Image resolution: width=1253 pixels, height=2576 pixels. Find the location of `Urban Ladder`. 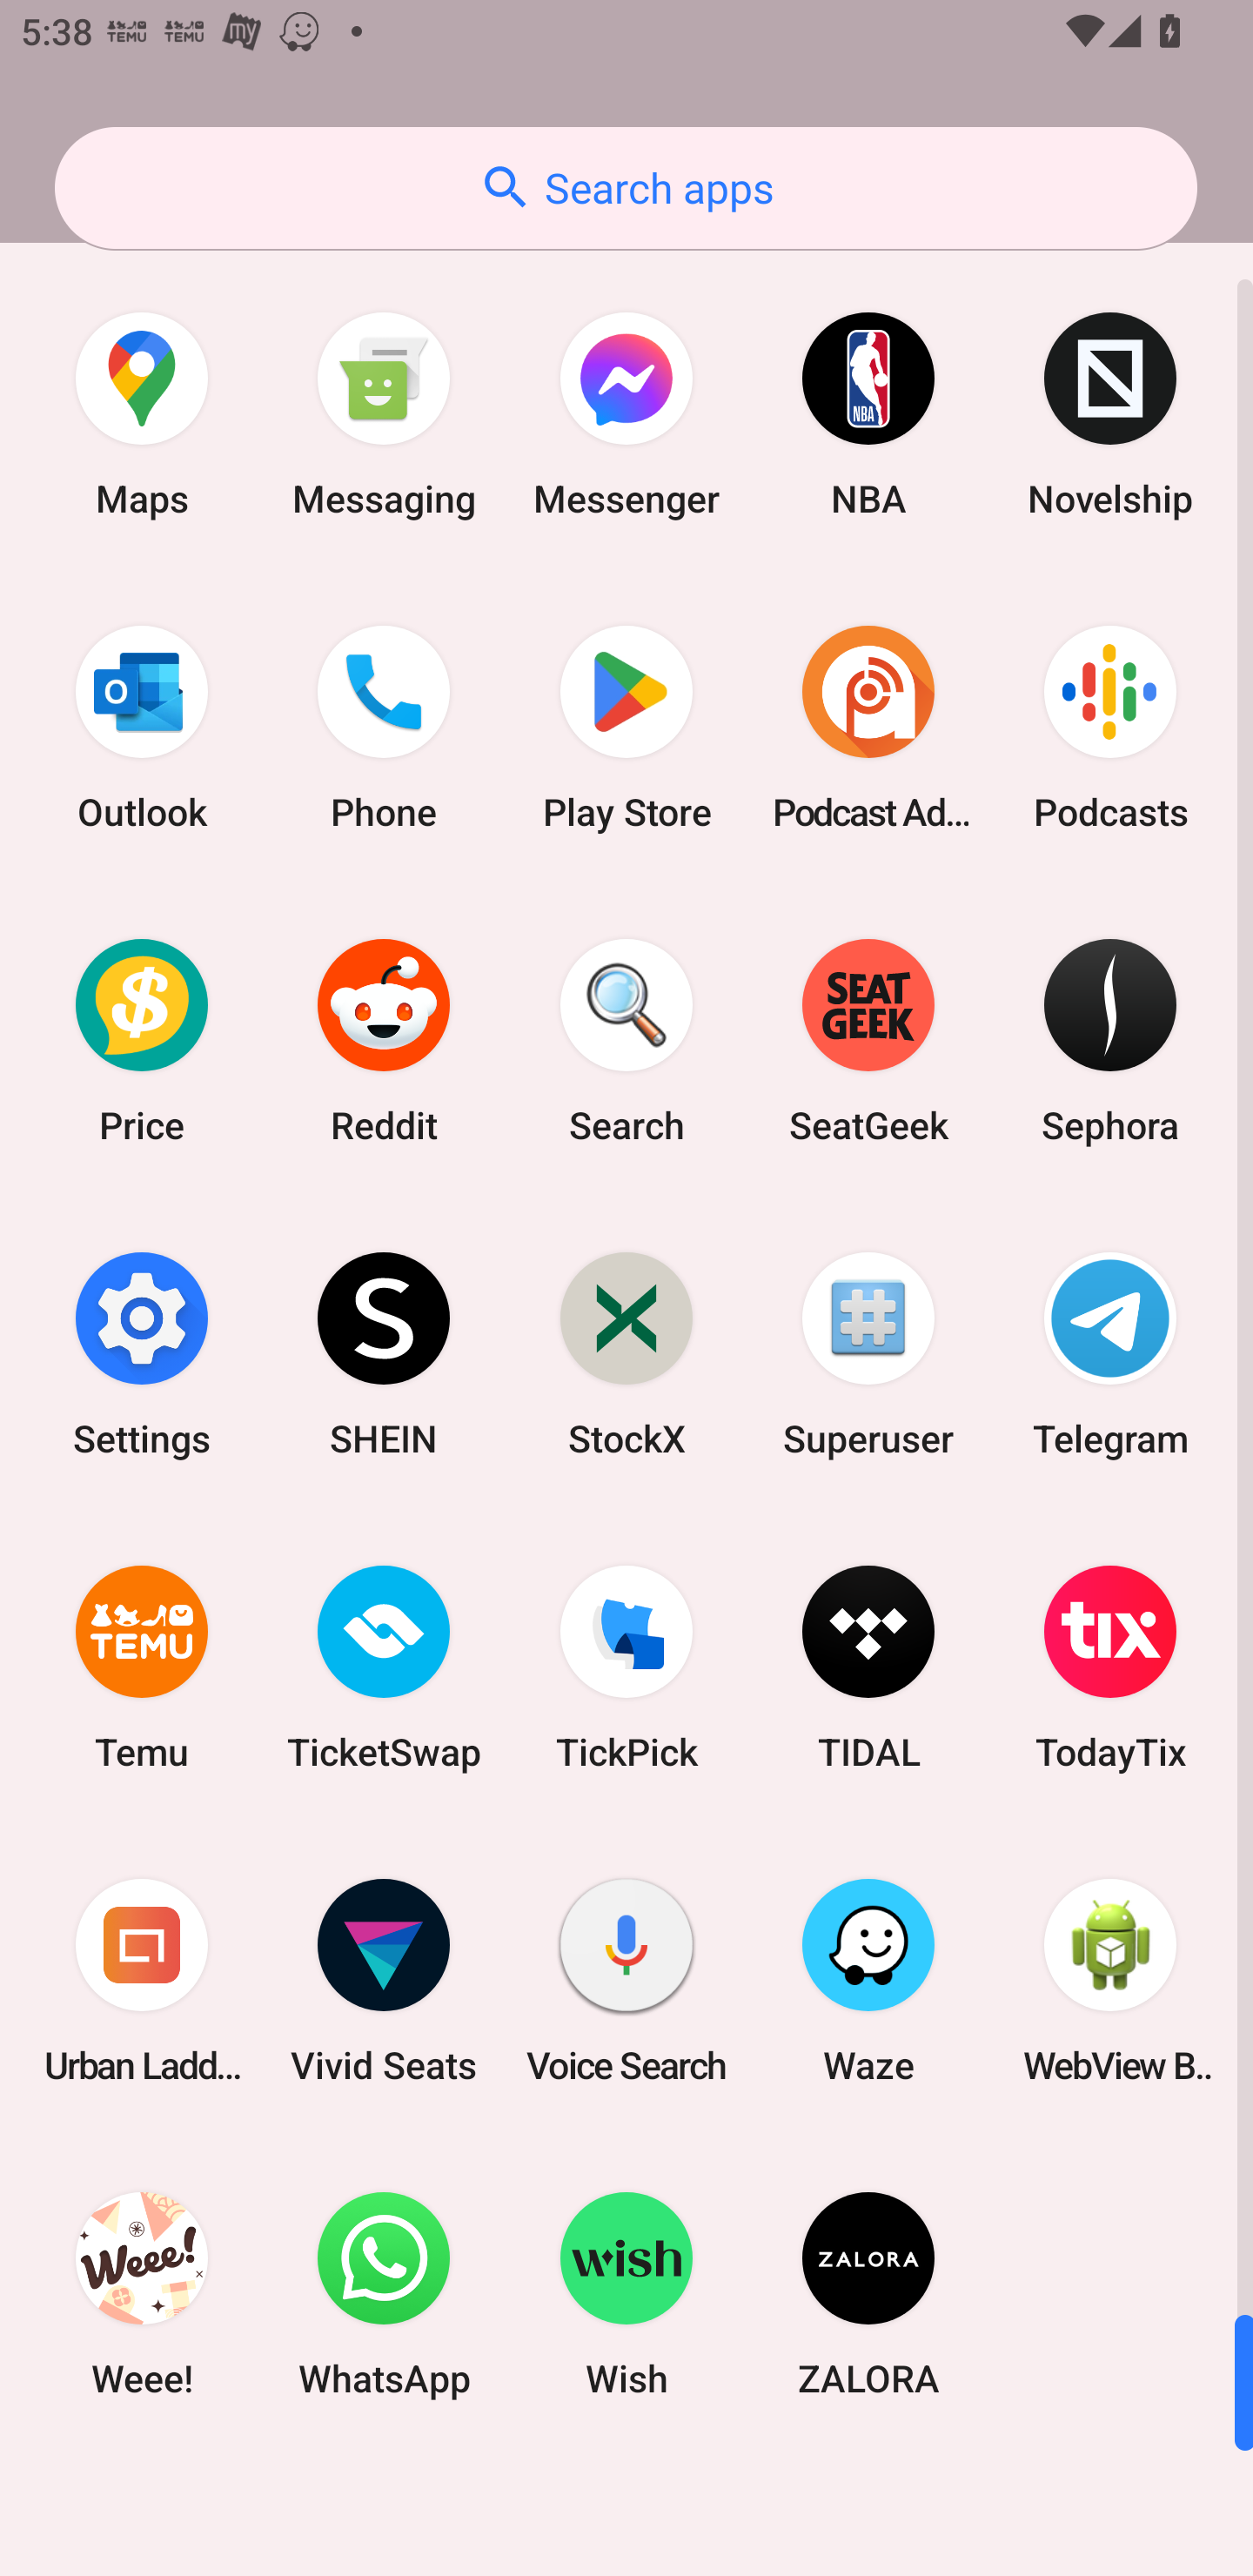

Urban Ladder is located at coordinates (142, 1981).